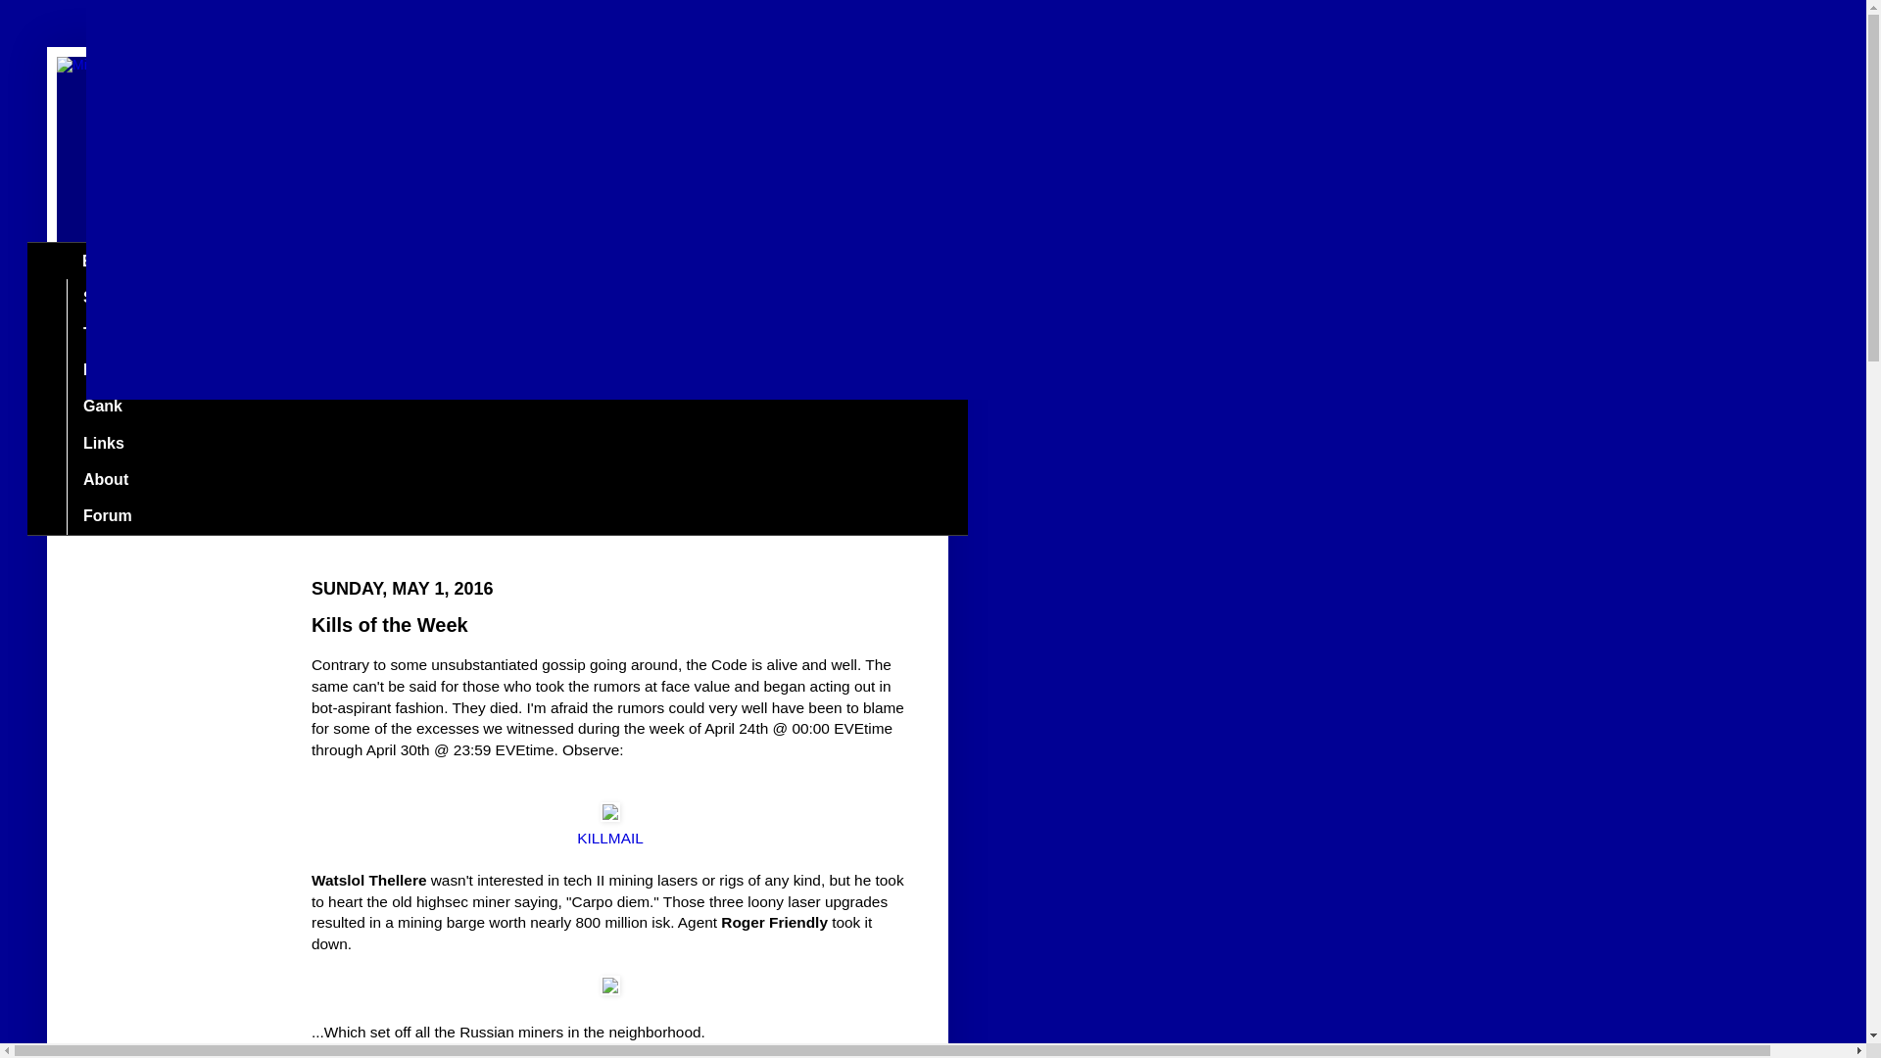 The width and height of the screenshot is (1881, 1058). Describe the element at coordinates (609, 838) in the screenshot. I see `KILLMAIL` at that location.